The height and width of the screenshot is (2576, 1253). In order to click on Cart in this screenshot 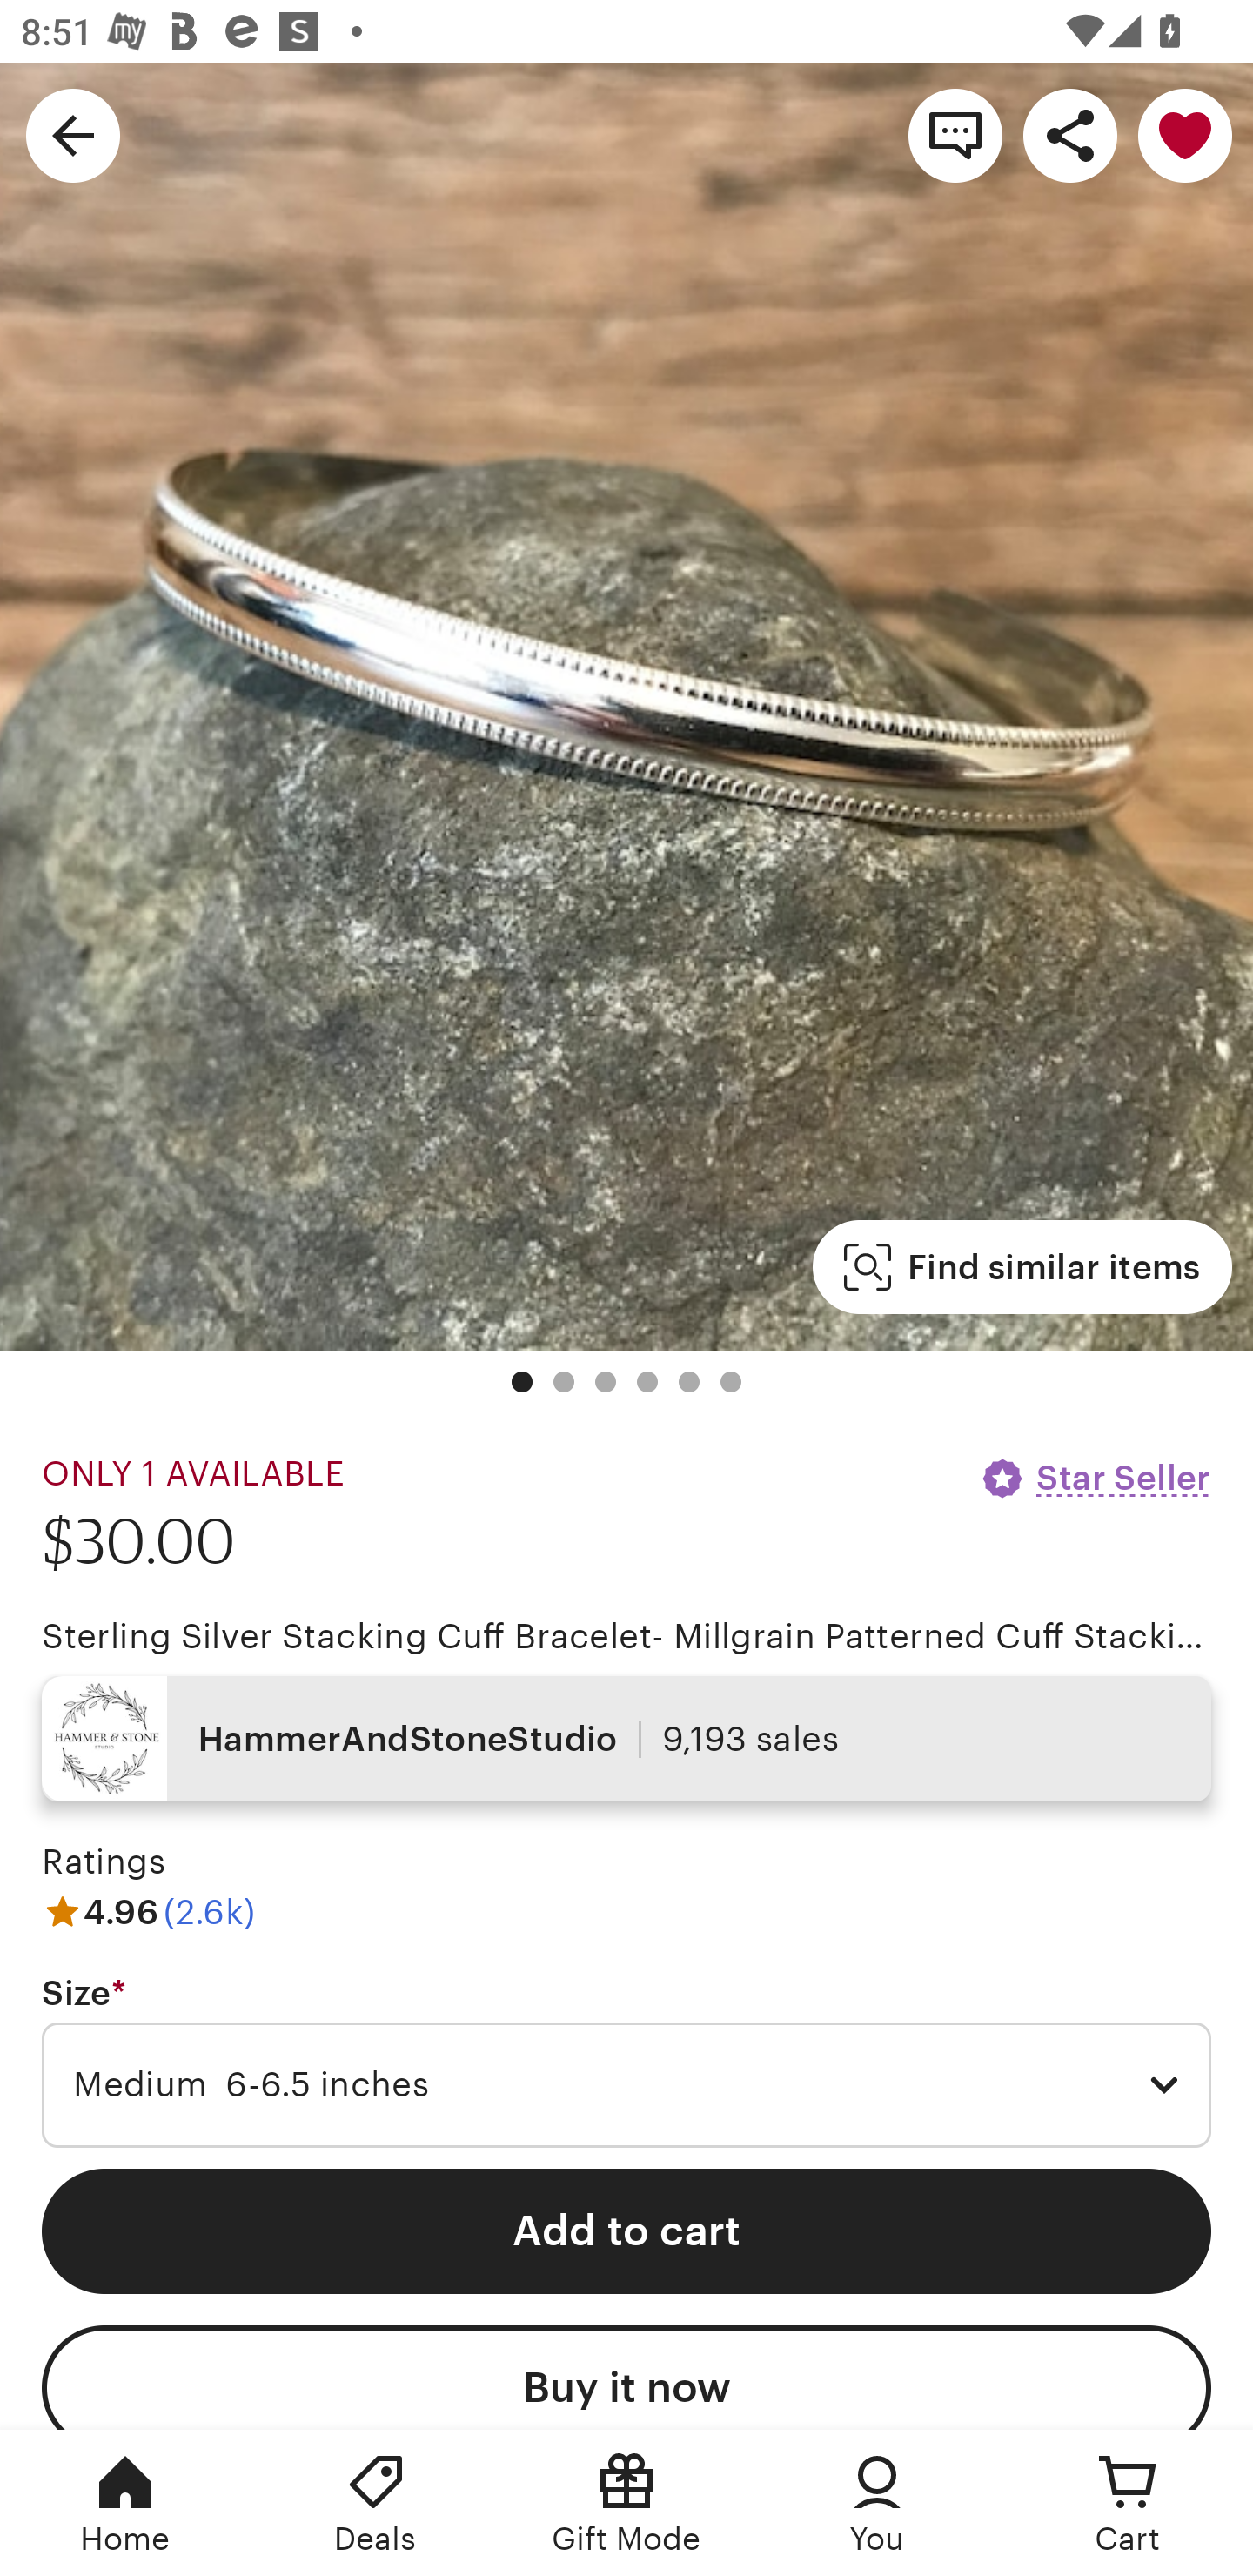, I will do `click(1128, 2503)`.